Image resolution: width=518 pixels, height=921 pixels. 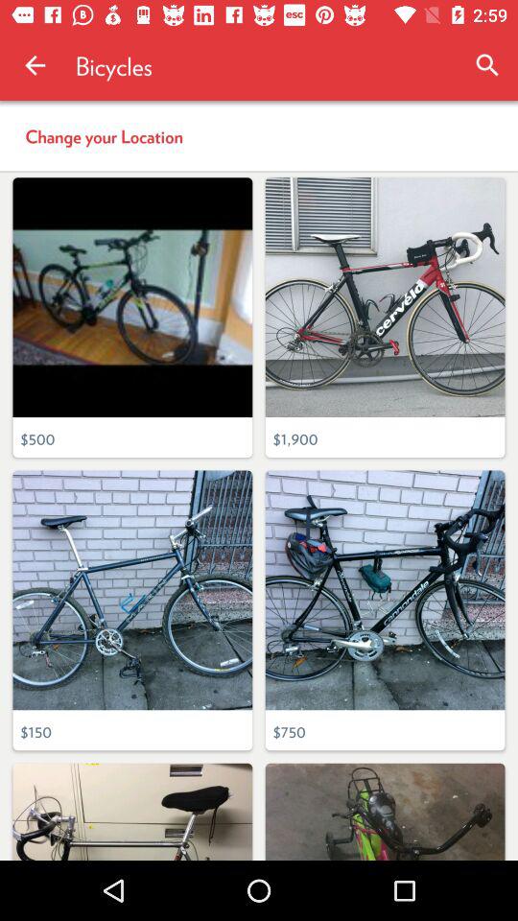 I want to click on turn on the icon above the change your location, so click(x=35, y=65).